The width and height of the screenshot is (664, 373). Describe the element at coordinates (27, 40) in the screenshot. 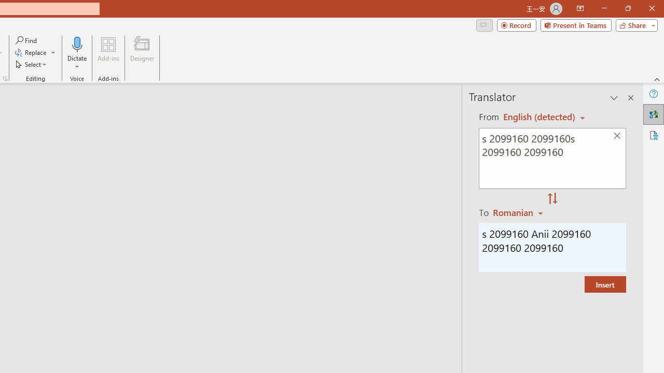

I see `Find...` at that location.